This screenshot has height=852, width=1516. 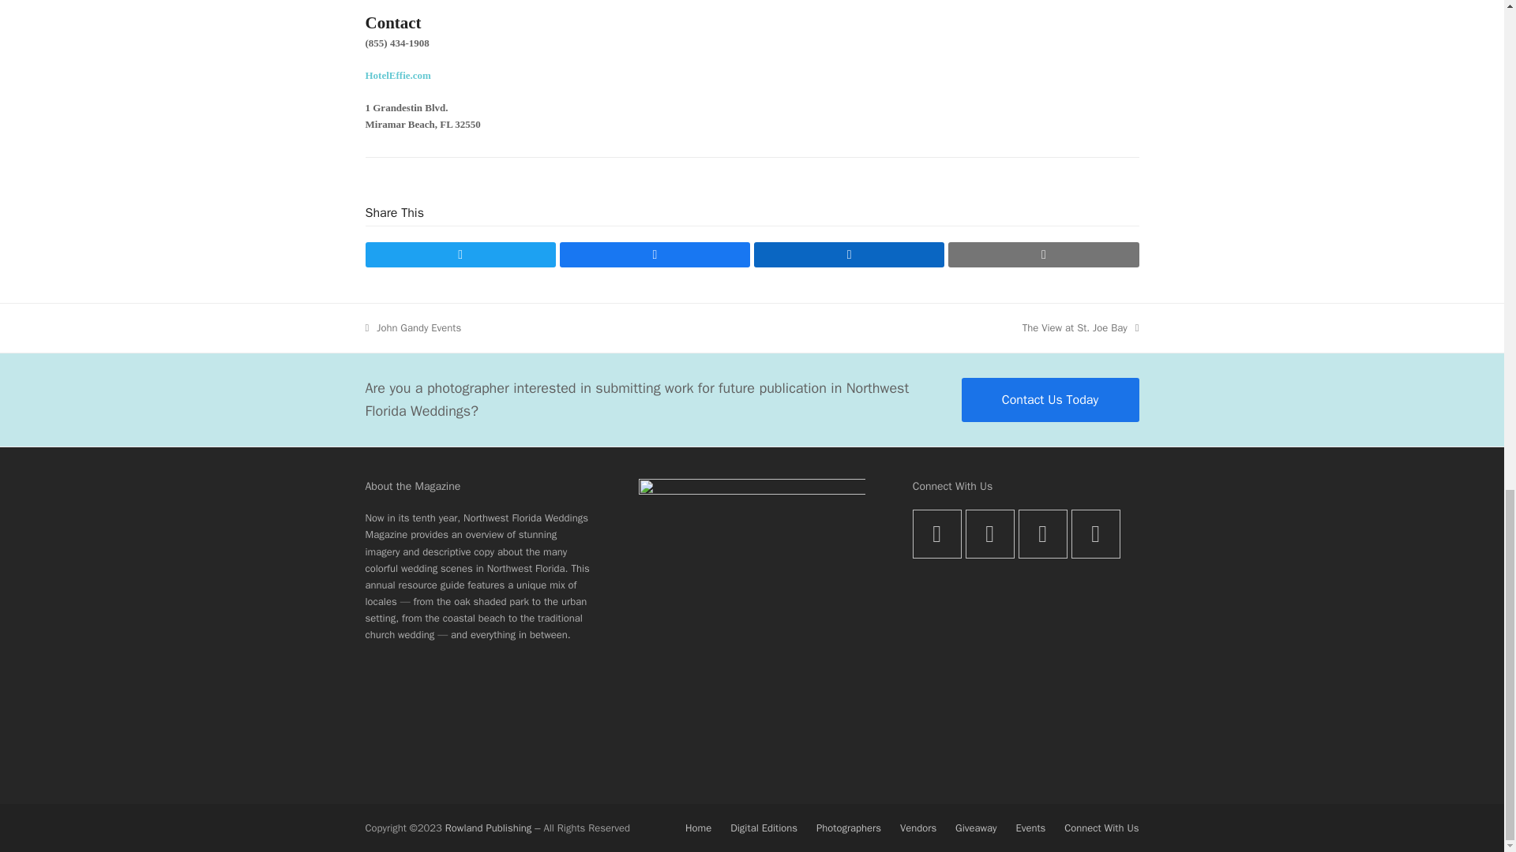 What do you see at coordinates (1080, 328) in the screenshot?
I see `Facebook` at bounding box center [1080, 328].